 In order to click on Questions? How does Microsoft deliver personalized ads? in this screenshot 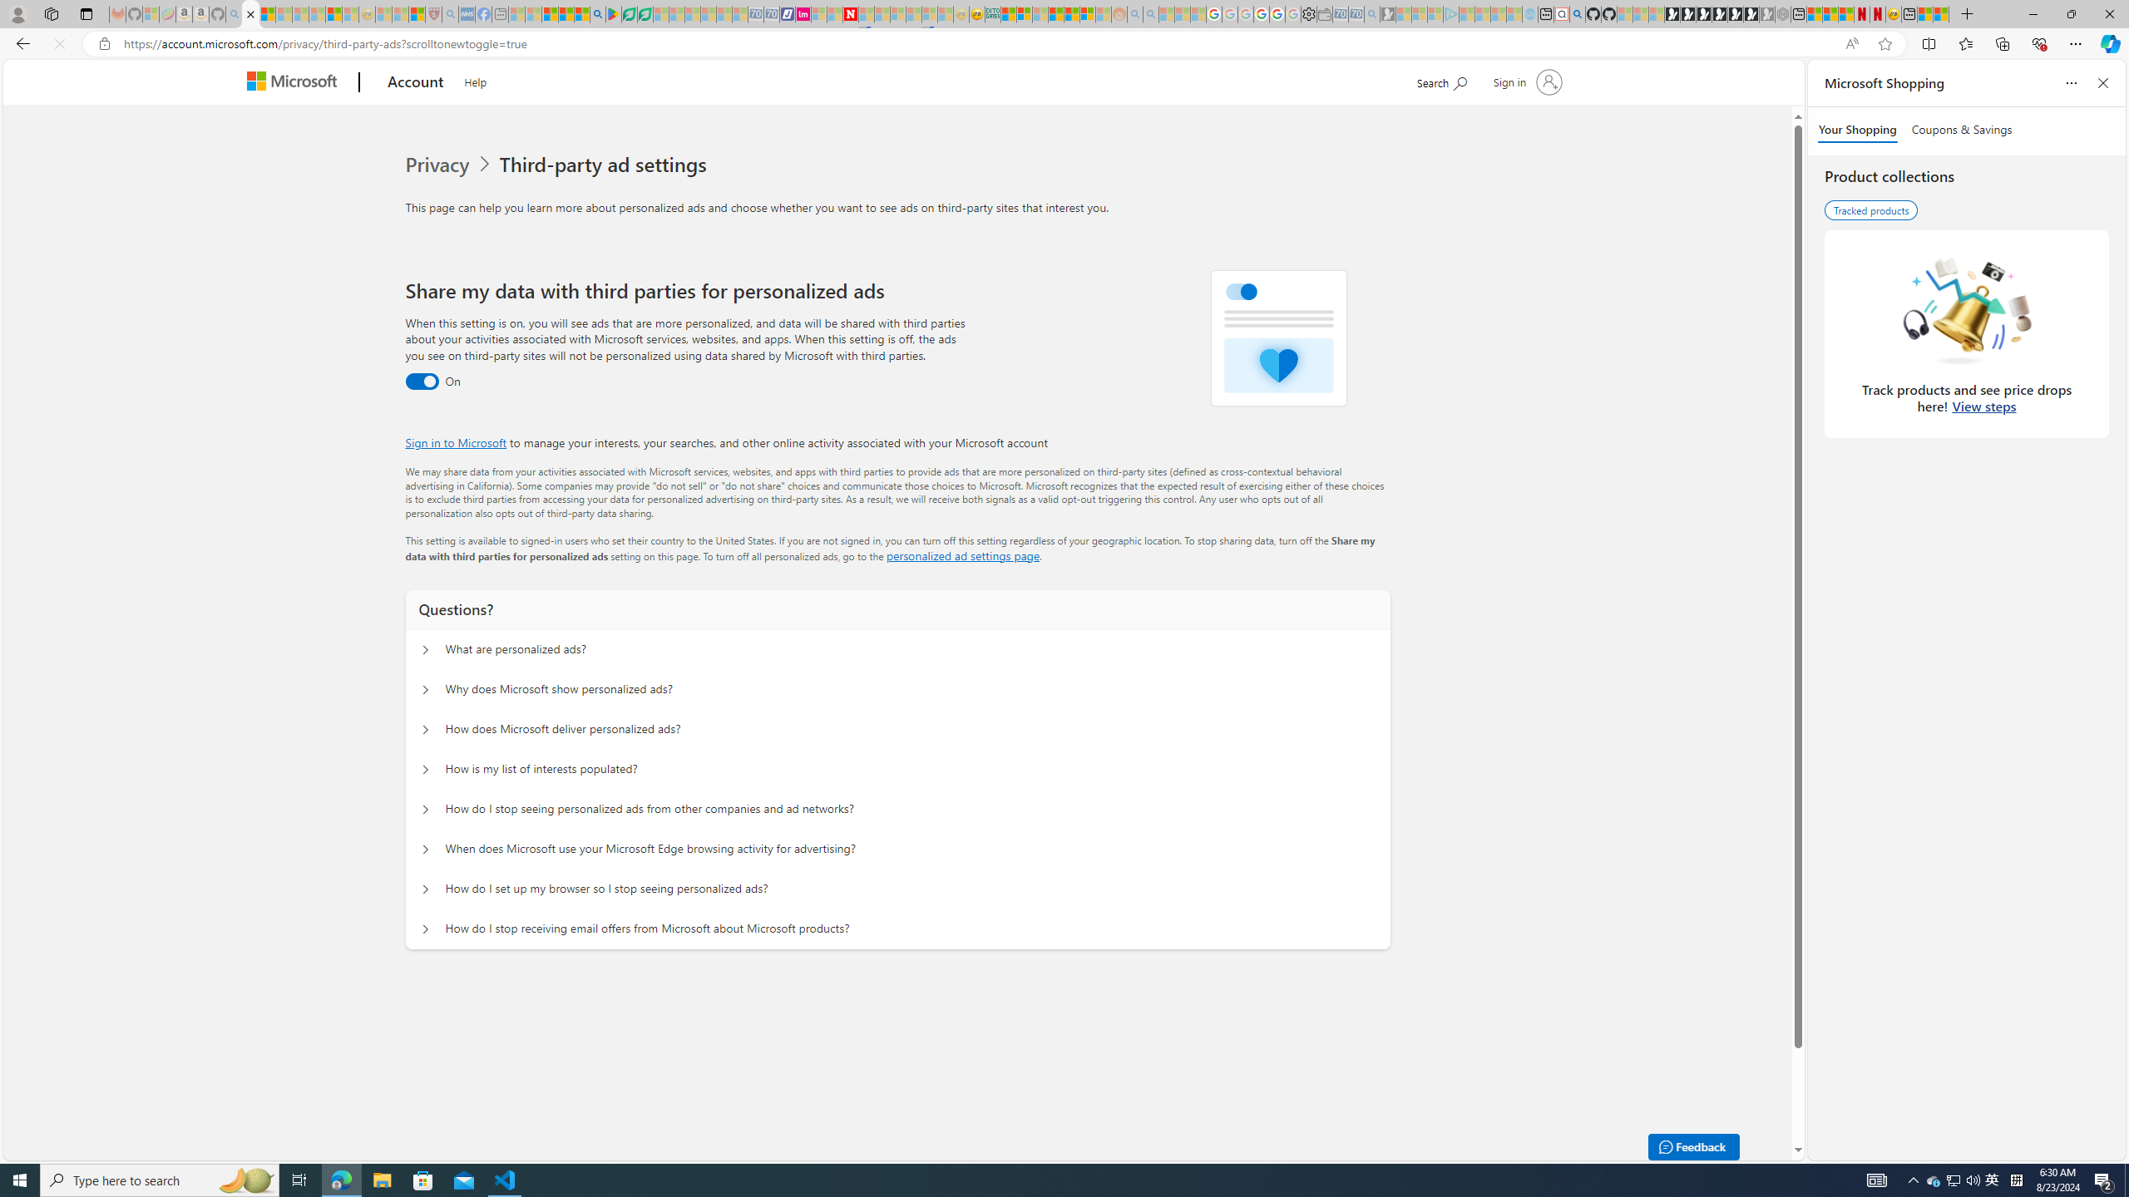, I will do `click(424, 730)`.